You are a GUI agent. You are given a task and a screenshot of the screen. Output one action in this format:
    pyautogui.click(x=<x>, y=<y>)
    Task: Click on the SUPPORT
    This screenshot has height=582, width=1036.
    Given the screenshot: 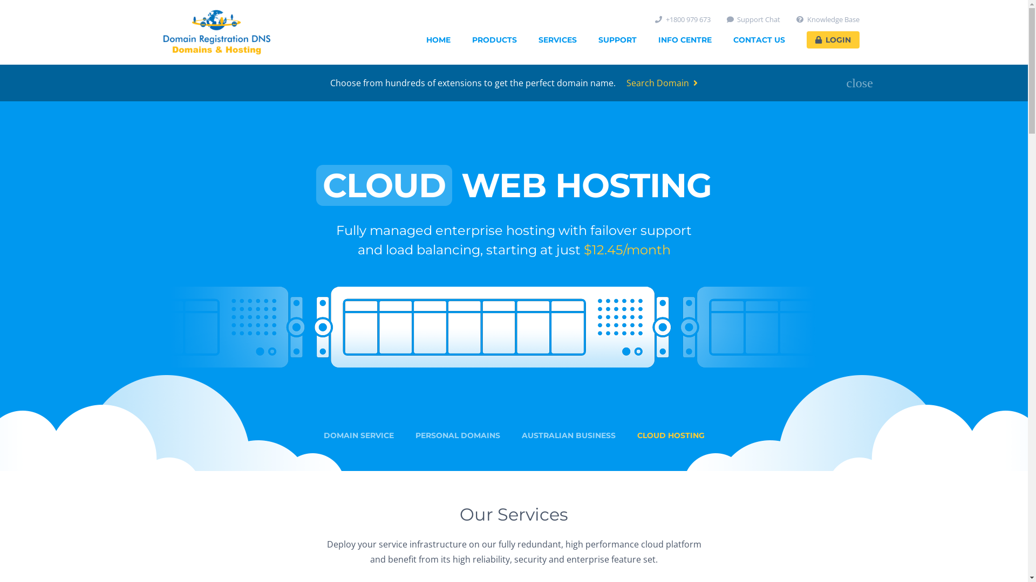 What is the action you would take?
    pyautogui.click(x=617, y=40)
    